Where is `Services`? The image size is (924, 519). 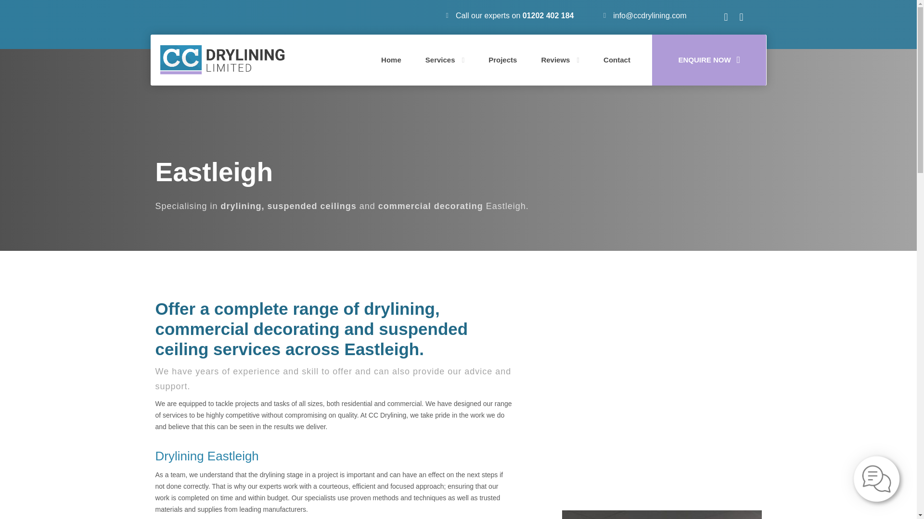
Services is located at coordinates (445, 60).